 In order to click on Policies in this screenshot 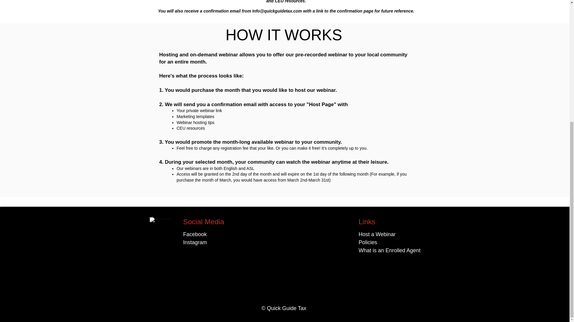, I will do `click(368, 242)`.